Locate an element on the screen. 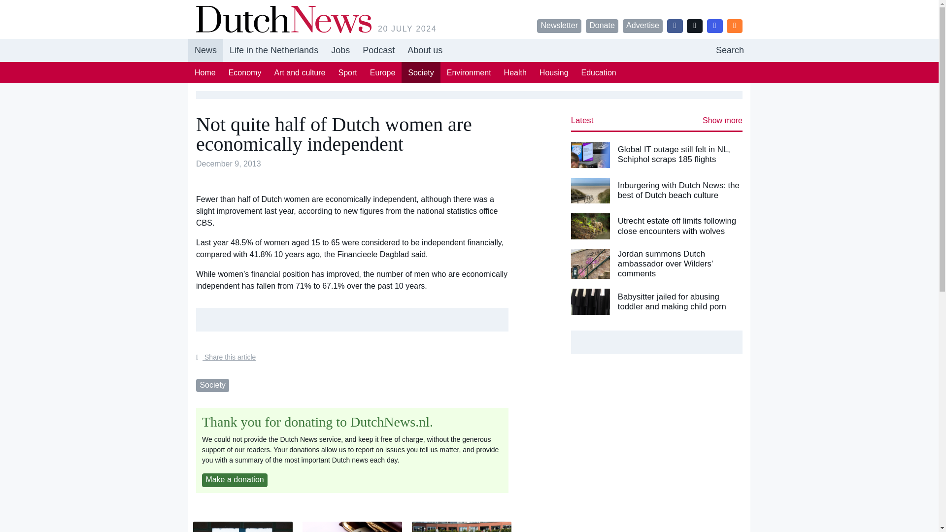 The image size is (946, 532). Newsletter is located at coordinates (559, 26).